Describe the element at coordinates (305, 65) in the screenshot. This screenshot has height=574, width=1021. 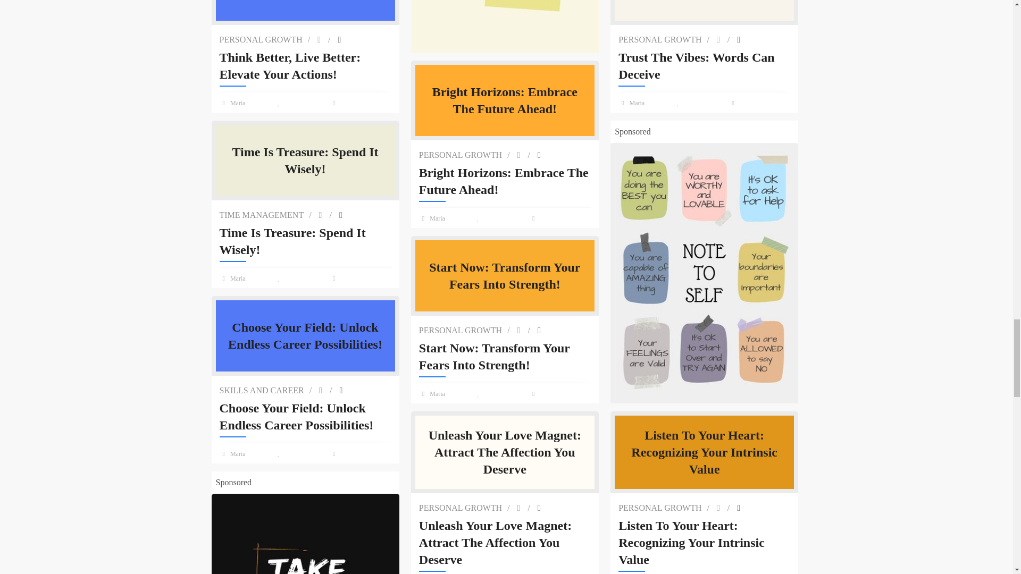
I see `Think Better, Live Better: Elevate Your Actions!` at that location.